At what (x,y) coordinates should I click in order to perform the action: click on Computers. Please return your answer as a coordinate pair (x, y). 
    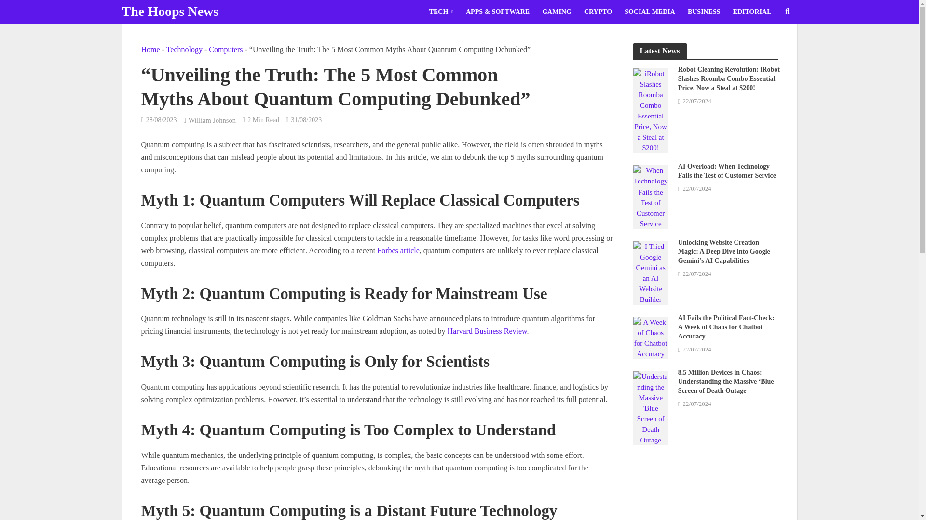
    Looking at the image, I should click on (226, 49).